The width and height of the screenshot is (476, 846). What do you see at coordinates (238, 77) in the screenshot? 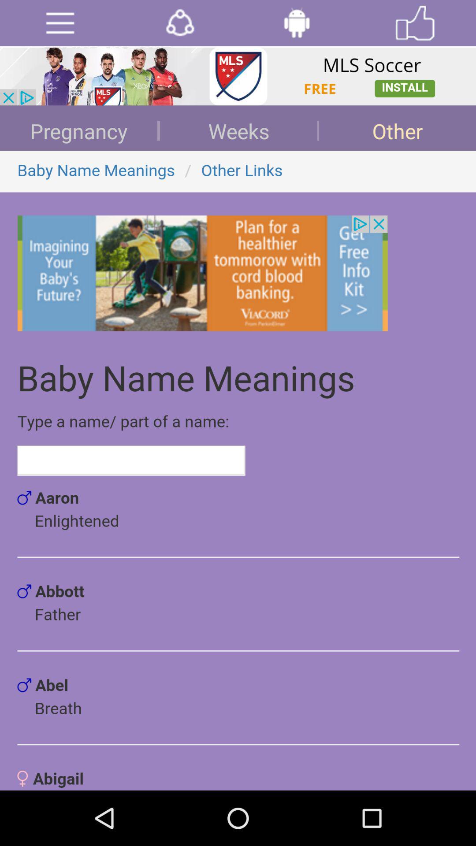
I see `go to advertising partner` at bounding box center [238, 77].